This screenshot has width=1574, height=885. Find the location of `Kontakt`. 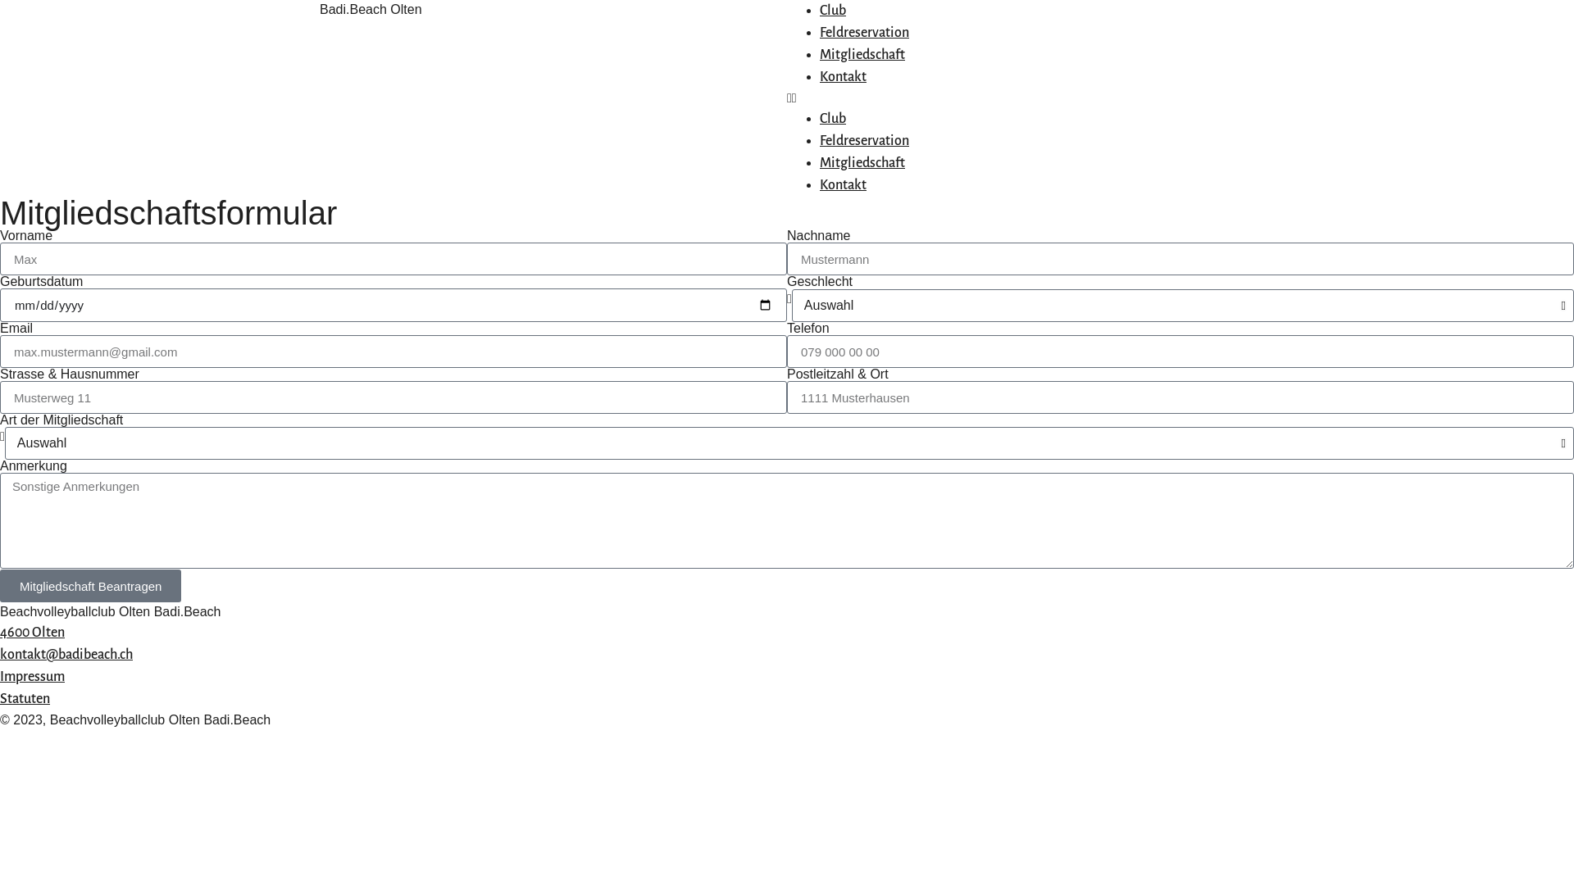

Kontakt is located at coordinates (843, 185).